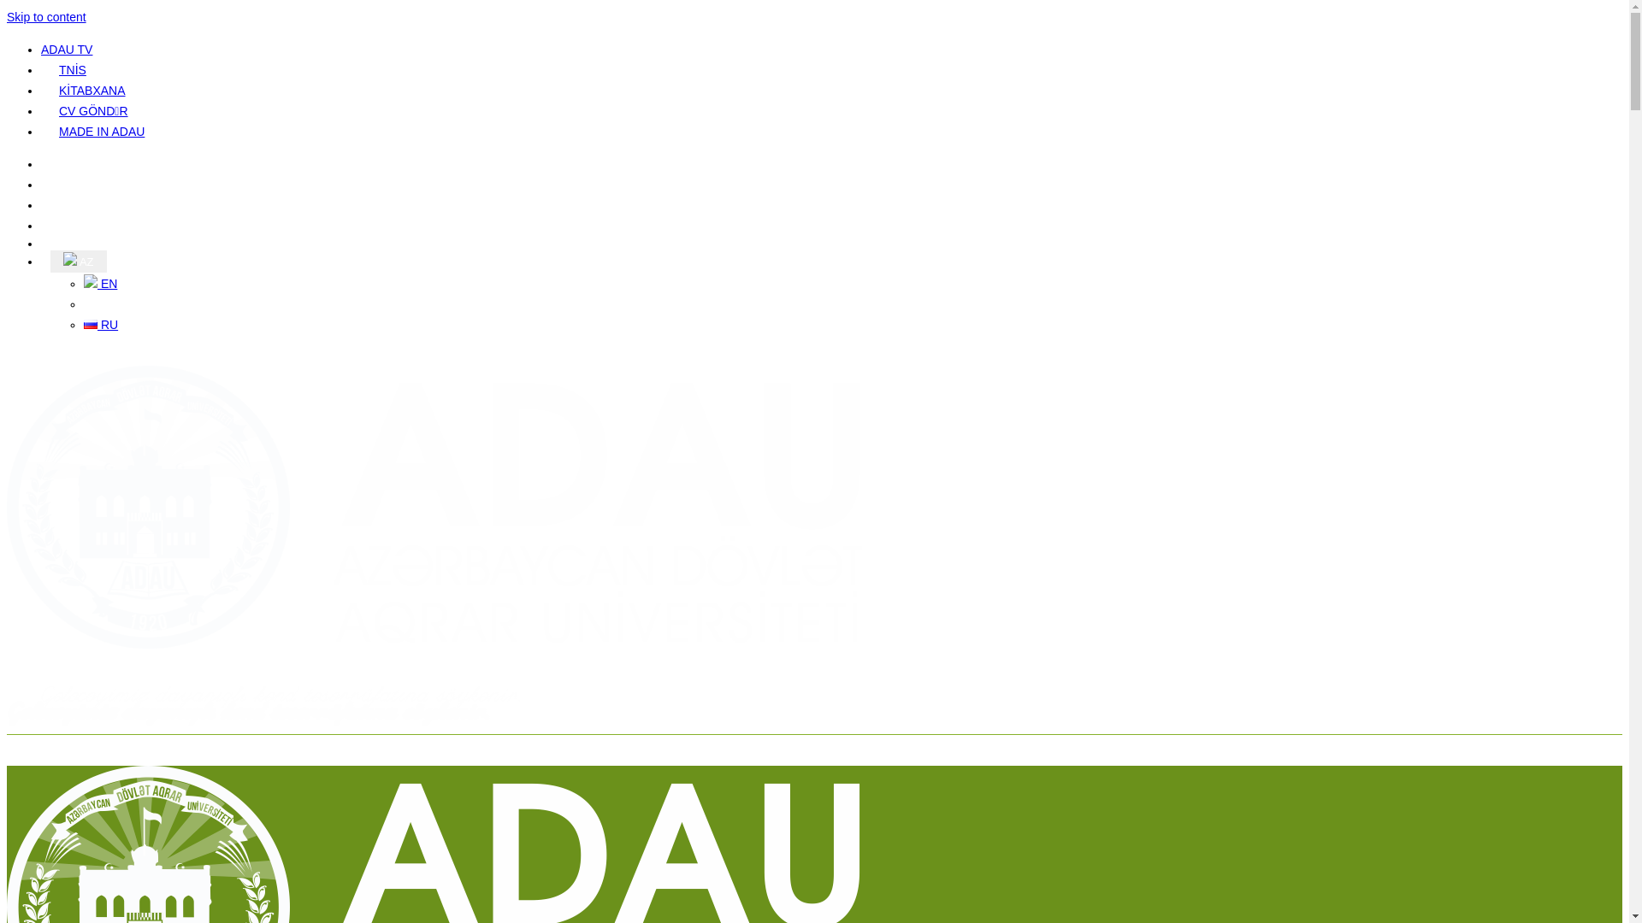  Describe the element at coordinates (101, 325) in the screenshot. I see `RU` at that location.